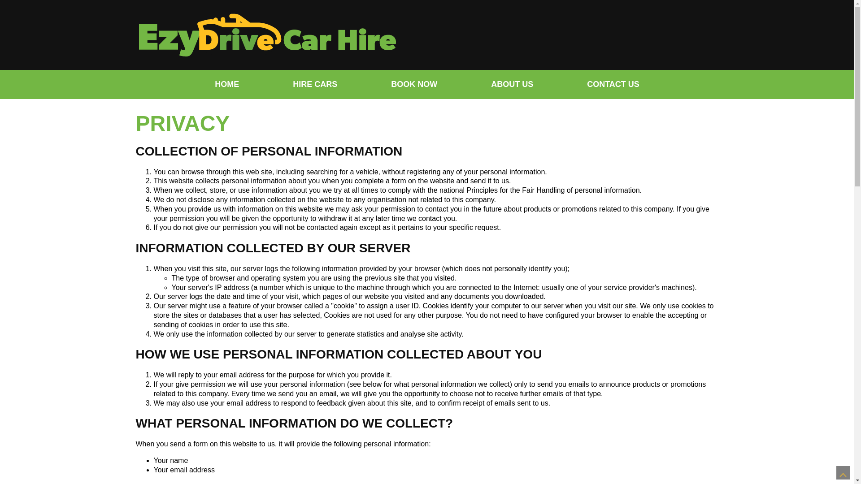 This screenshot has height=484, width=861. I want to click on ABOUT US, so click(512, 84).